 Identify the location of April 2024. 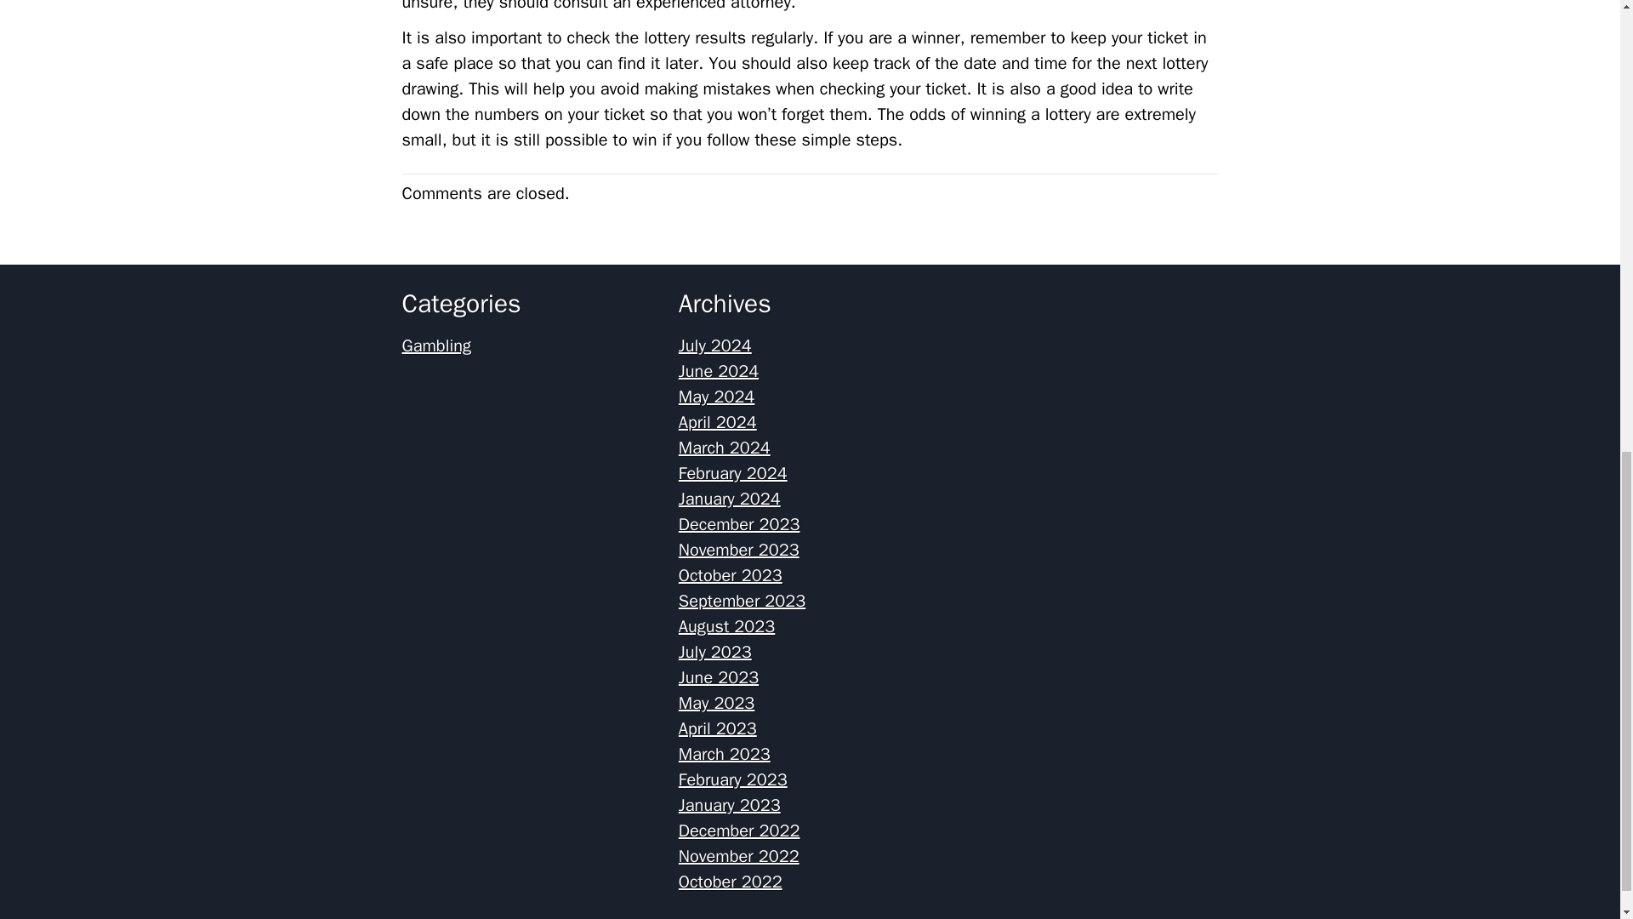
(718, 422).